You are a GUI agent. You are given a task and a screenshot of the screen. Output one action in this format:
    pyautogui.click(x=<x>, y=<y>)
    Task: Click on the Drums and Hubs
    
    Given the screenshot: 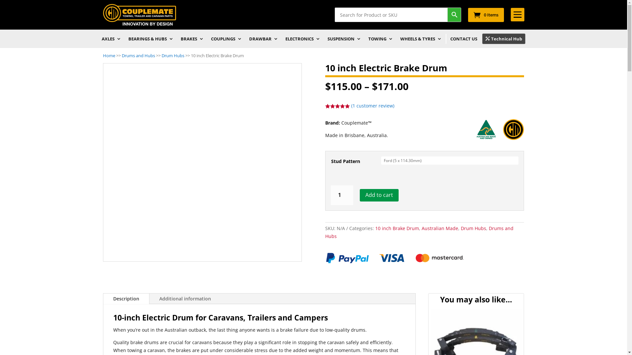 What is the action you would take?
    pyautogui.click(x=419, y=232)
    